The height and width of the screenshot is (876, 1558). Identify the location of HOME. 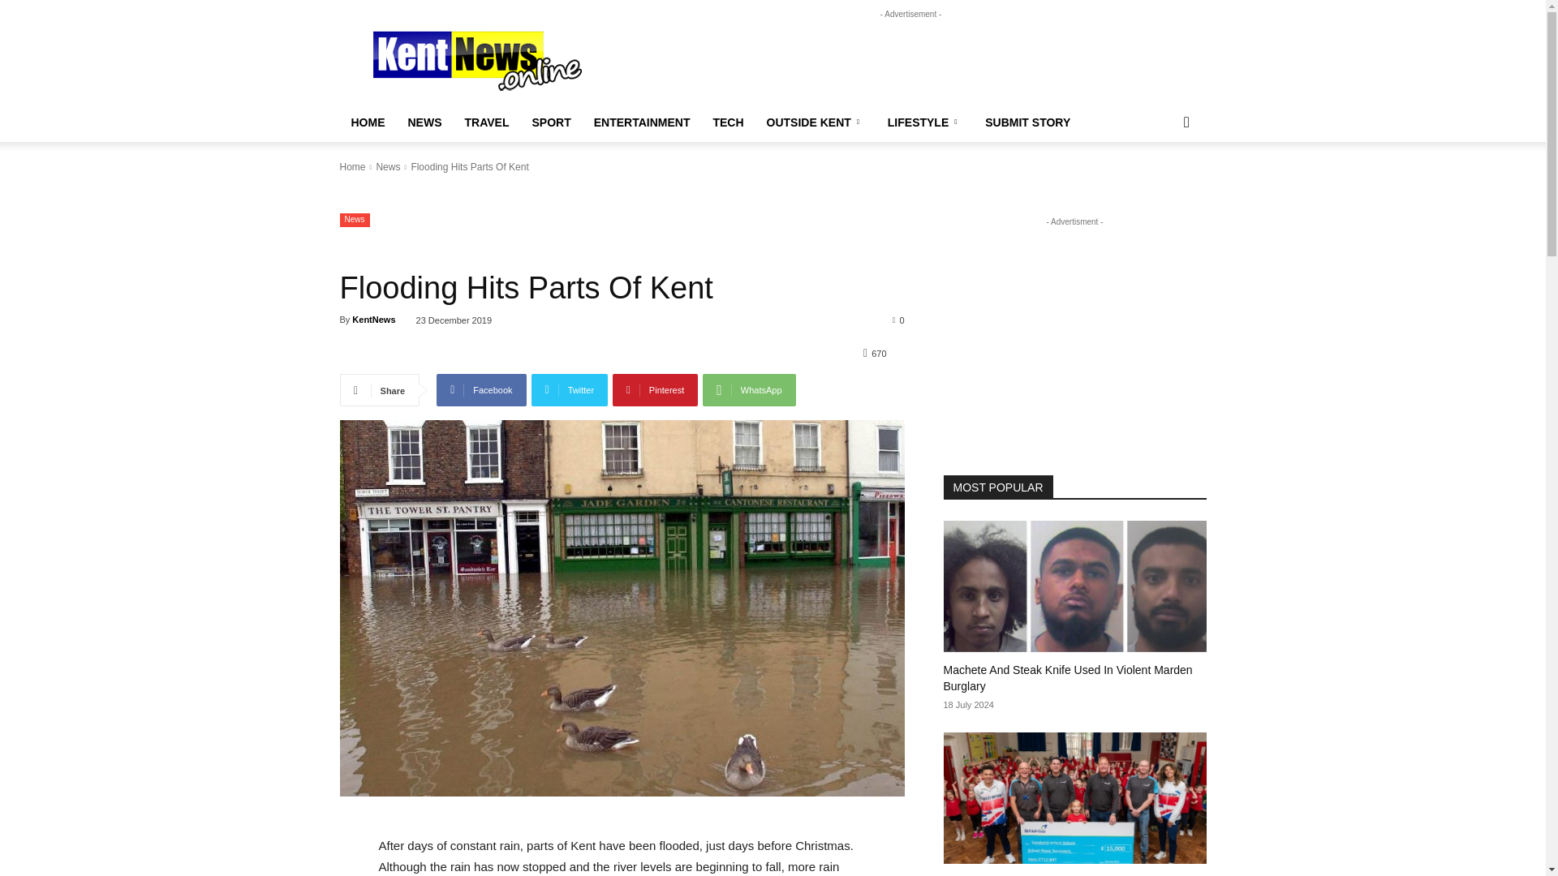
(367, 122).